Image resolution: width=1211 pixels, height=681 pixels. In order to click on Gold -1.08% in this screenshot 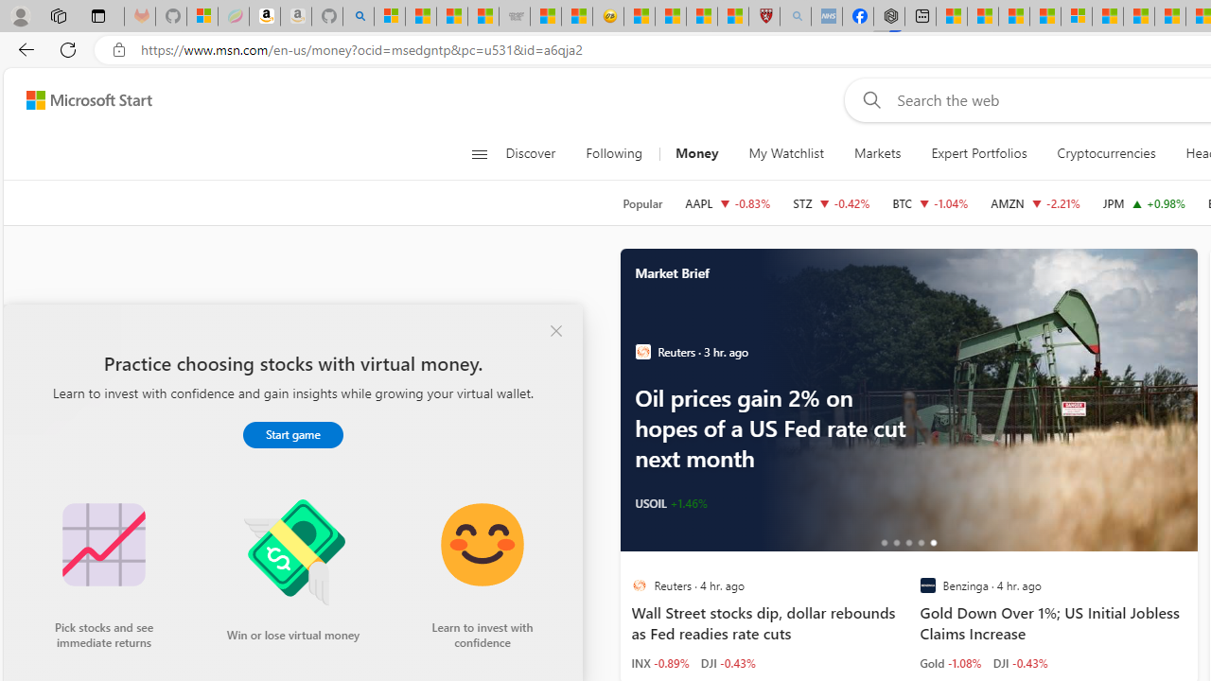, I will do `click(950, 662)`.